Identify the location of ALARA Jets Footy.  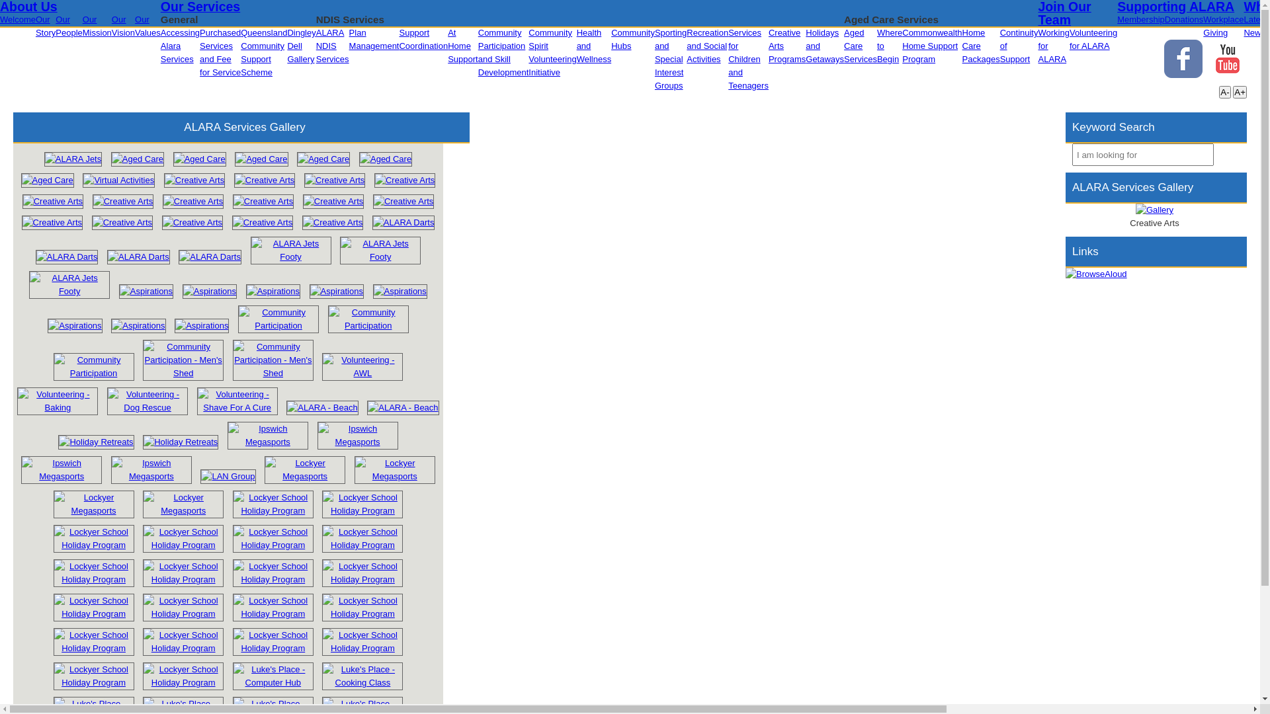
(291, 251).